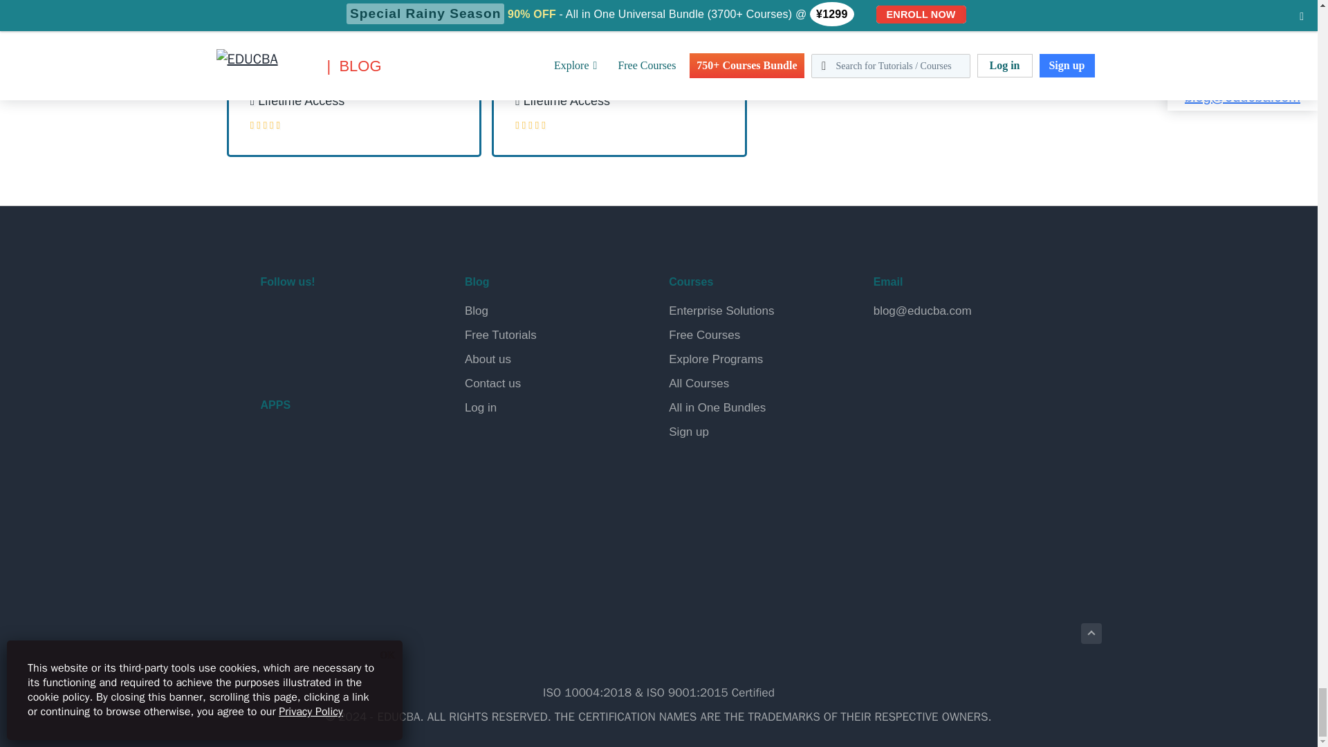 The image size is (1328, 747). Describe the element at coordinates (329, 454) in the screenshot. I see `EDUCBA Android App` at that location.